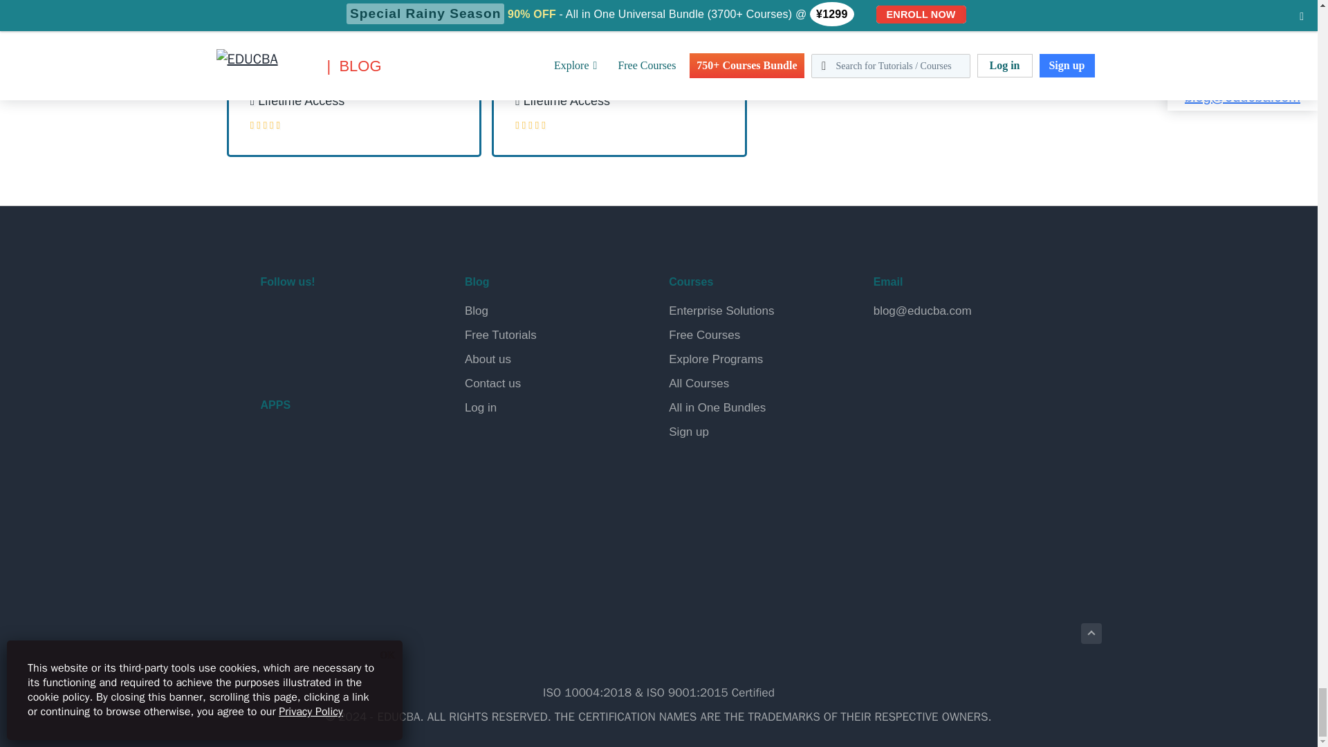 The image size is (1328, 747). Describe the element at coordinates (329, 454) in the screenshot. I see `EDUCBA Android App` at that location.